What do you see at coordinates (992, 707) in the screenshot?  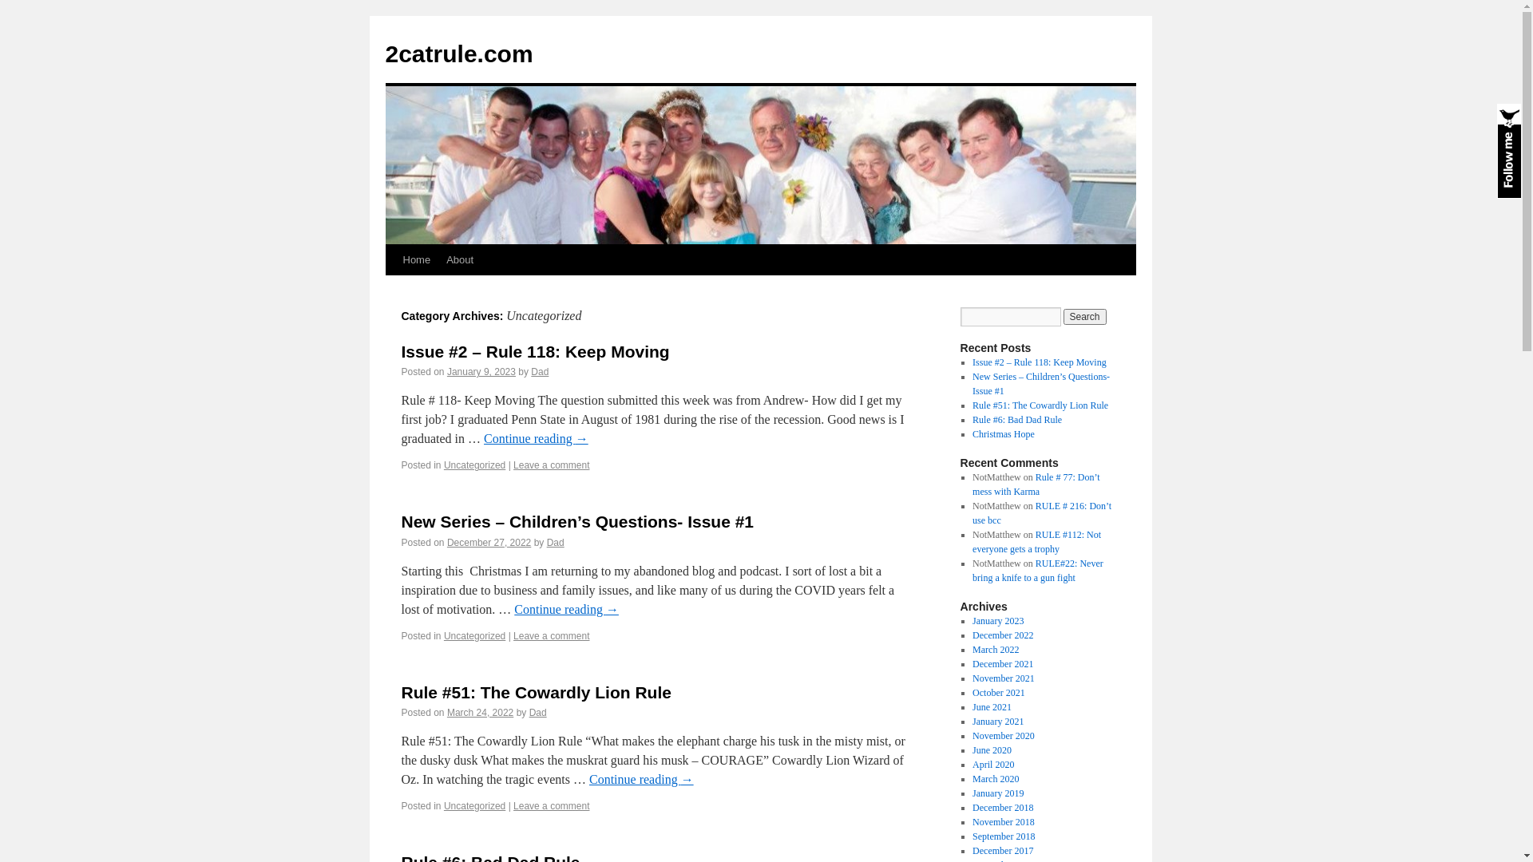 I see `June 2021` at bounding box center [992, 707].